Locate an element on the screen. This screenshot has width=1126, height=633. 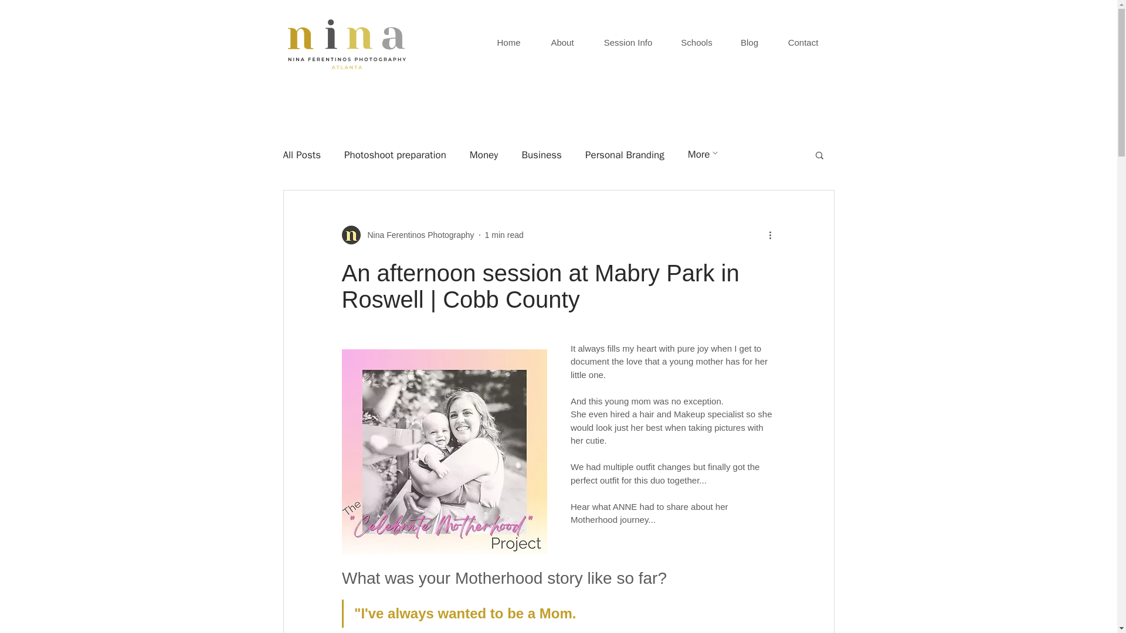
About is located at coordinates (562, 42).